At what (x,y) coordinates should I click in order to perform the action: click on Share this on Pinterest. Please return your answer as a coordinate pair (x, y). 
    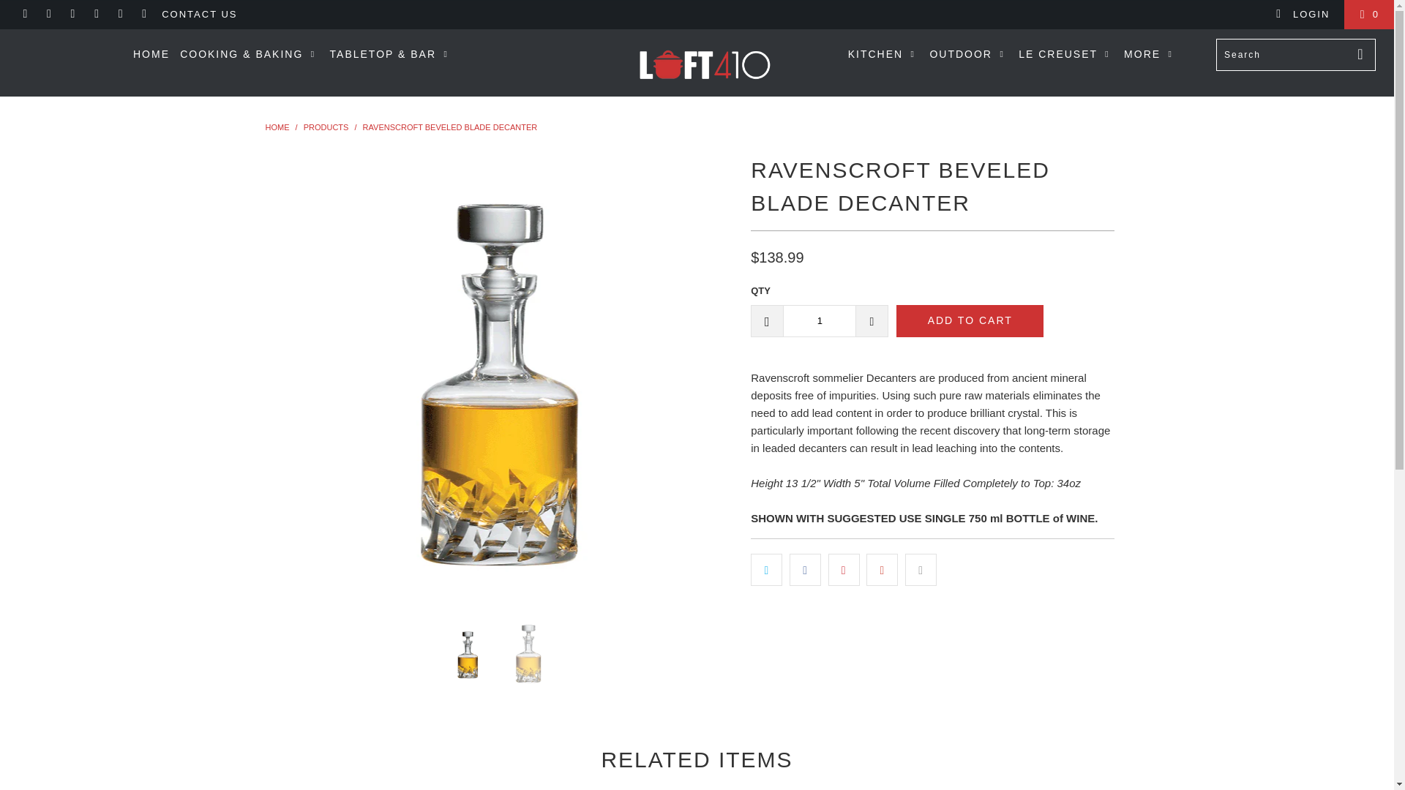
    Looking at the image, I should click on (844, 570).